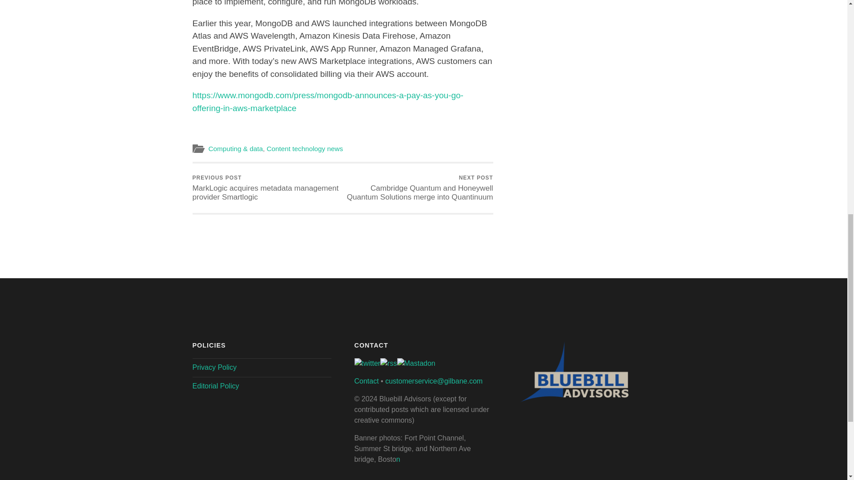 This screenshot has height=480, width=854. Describe the element at coordinates (367, 363) in the screenshot. I see `Gilbane twitter feed` at that location.